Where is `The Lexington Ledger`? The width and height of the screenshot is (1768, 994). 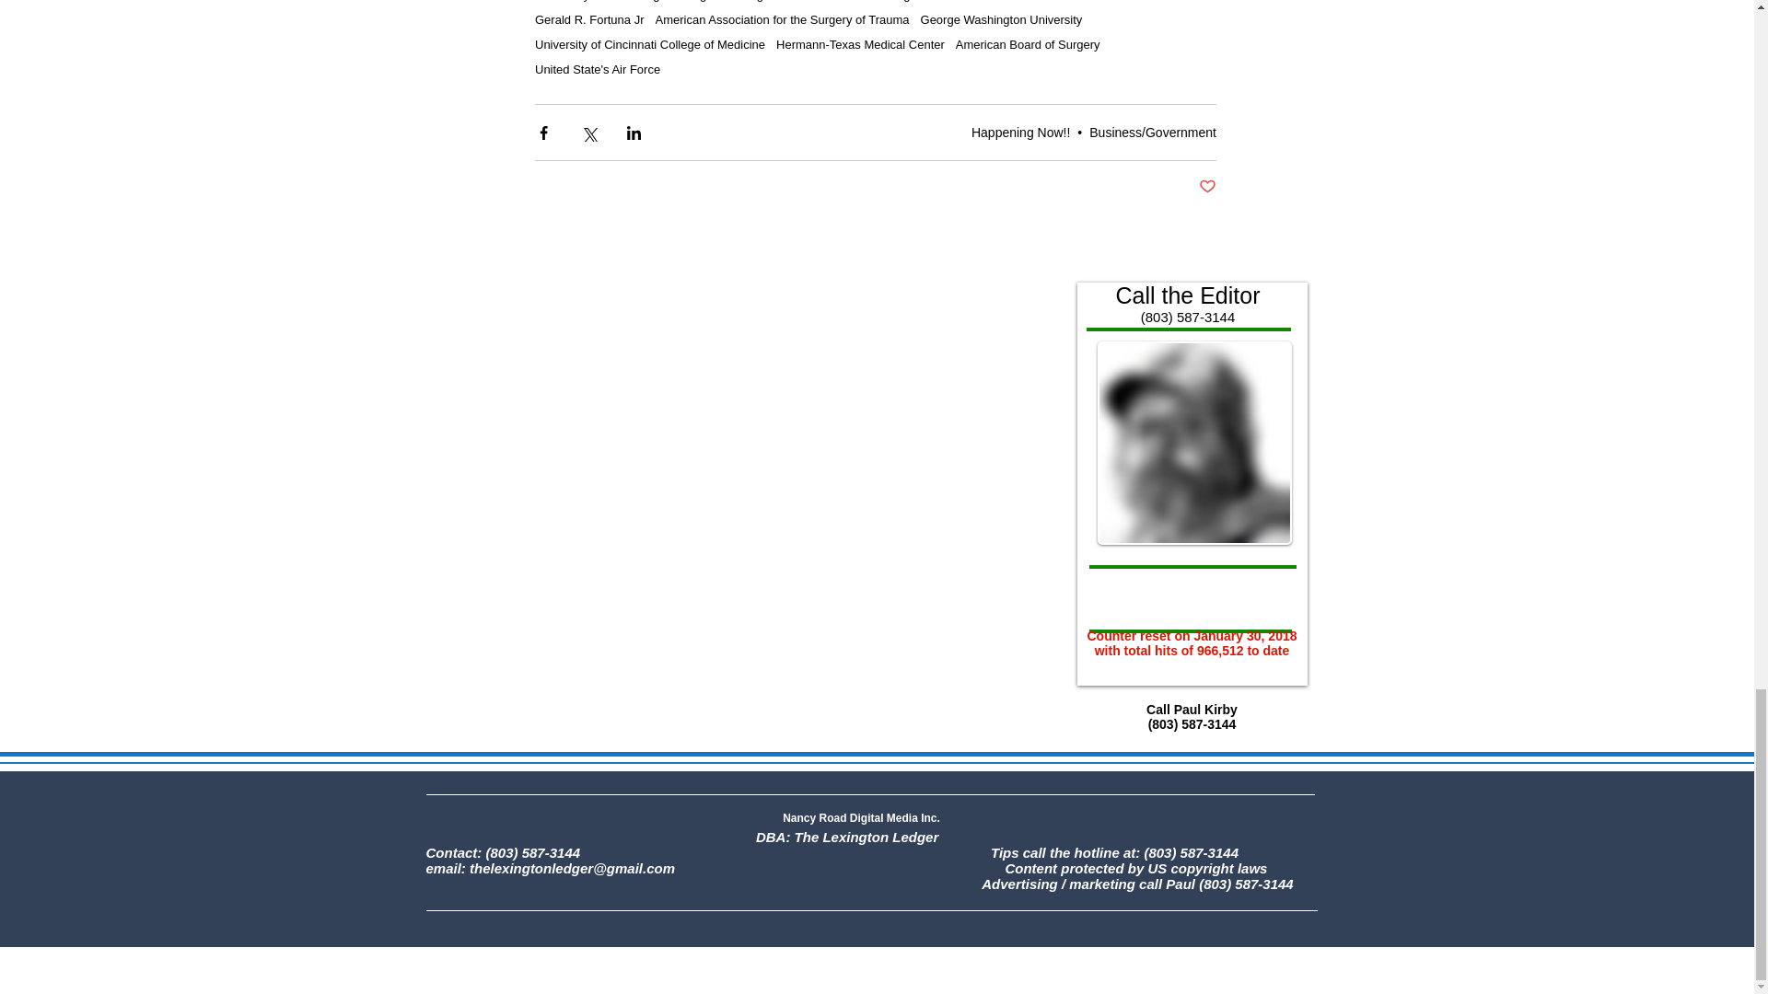
The Lexington Ledger is located at coordinates (657, 1).